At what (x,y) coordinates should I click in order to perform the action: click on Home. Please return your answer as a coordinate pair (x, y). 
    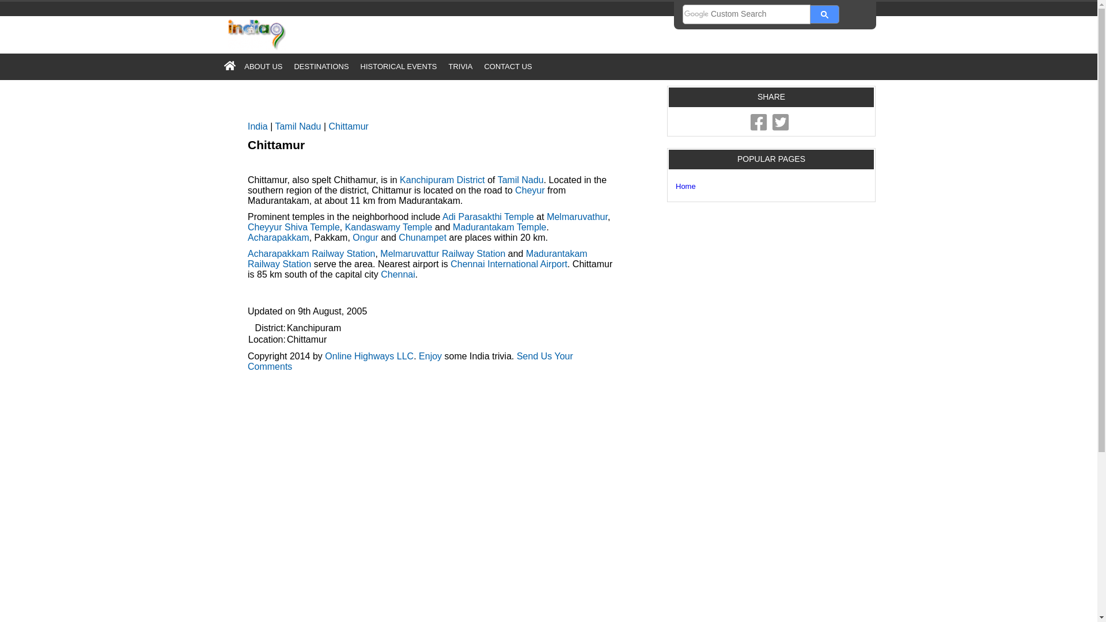
    Looking at the image, I should click on (685, 186).